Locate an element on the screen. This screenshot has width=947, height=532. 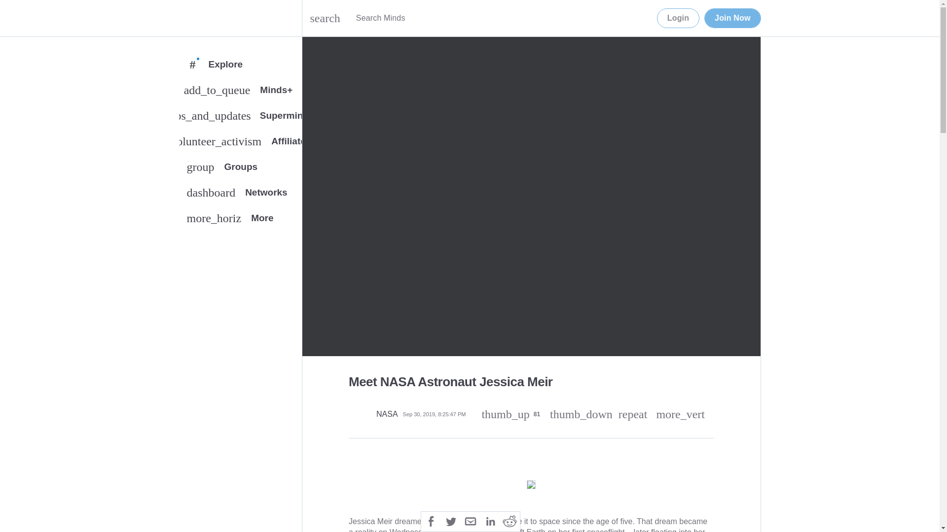
Email is located at coordinates (470, 520).